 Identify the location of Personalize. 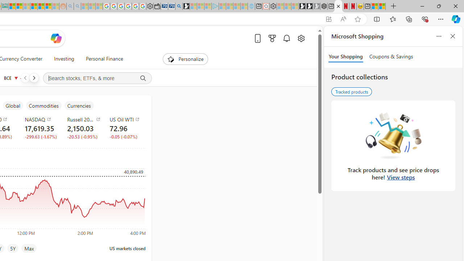
(186, 59).